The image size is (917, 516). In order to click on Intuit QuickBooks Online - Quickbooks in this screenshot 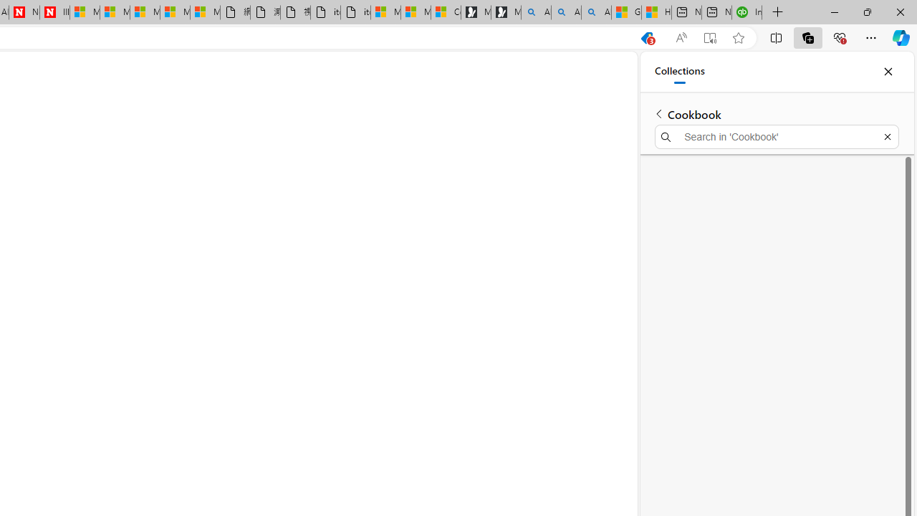, I will do `click(746, 13)`.